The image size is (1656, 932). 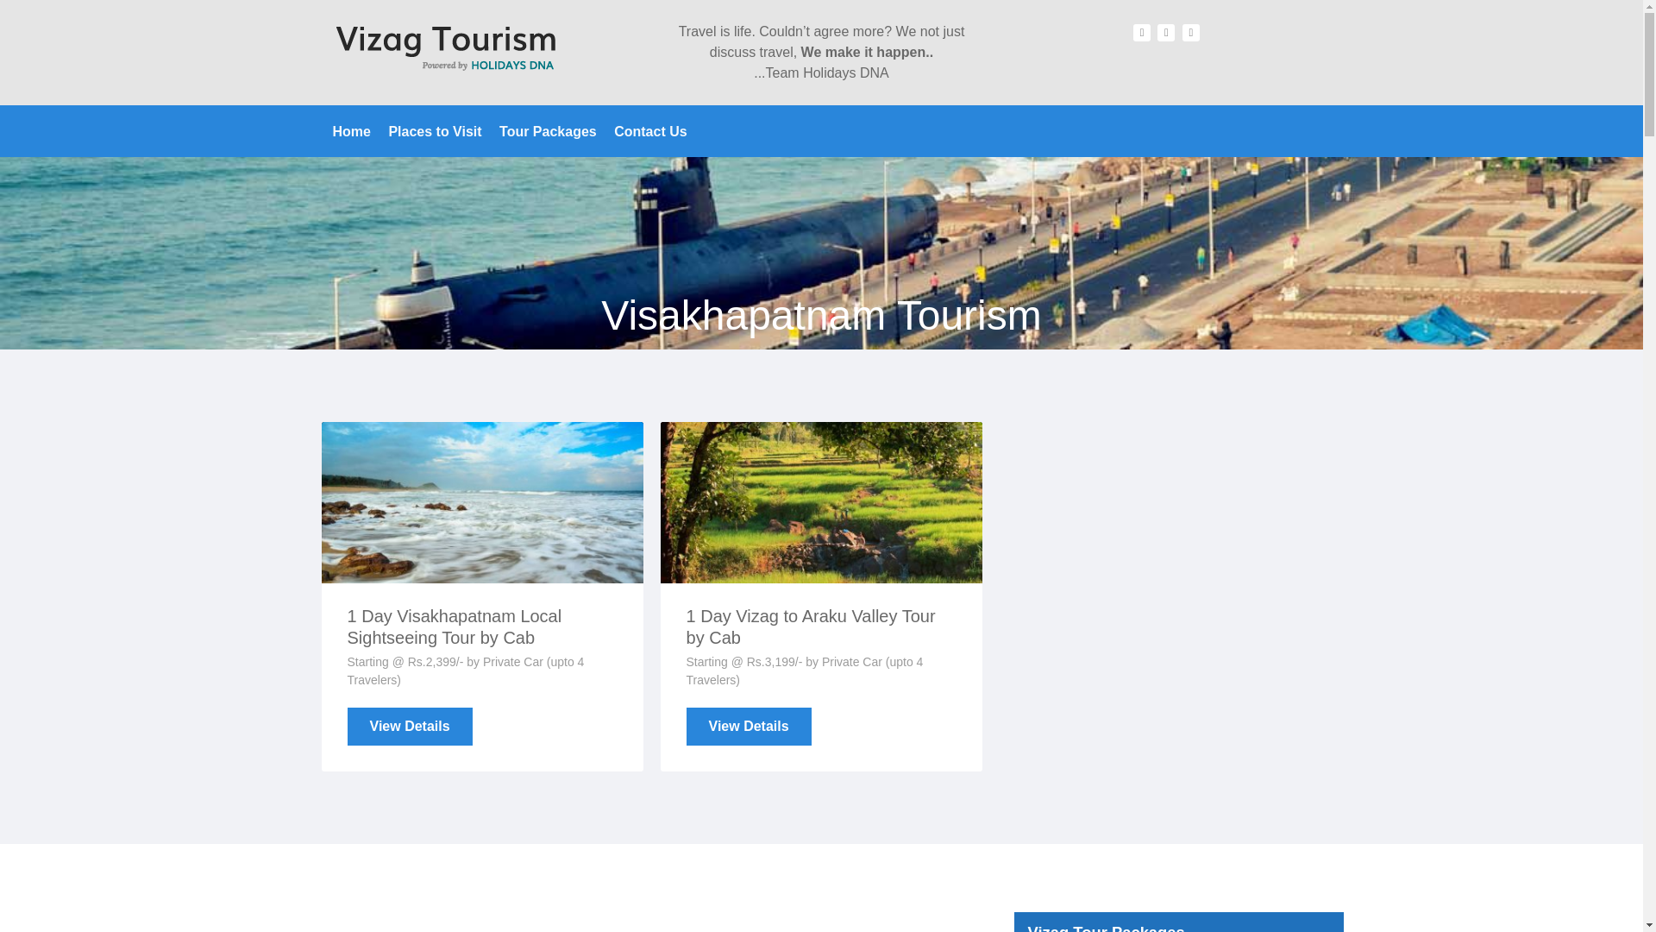 What do you see at coordinates (435, 131) in the screenshot?
I see `Places to Visit` at bounding box center [435, 131].